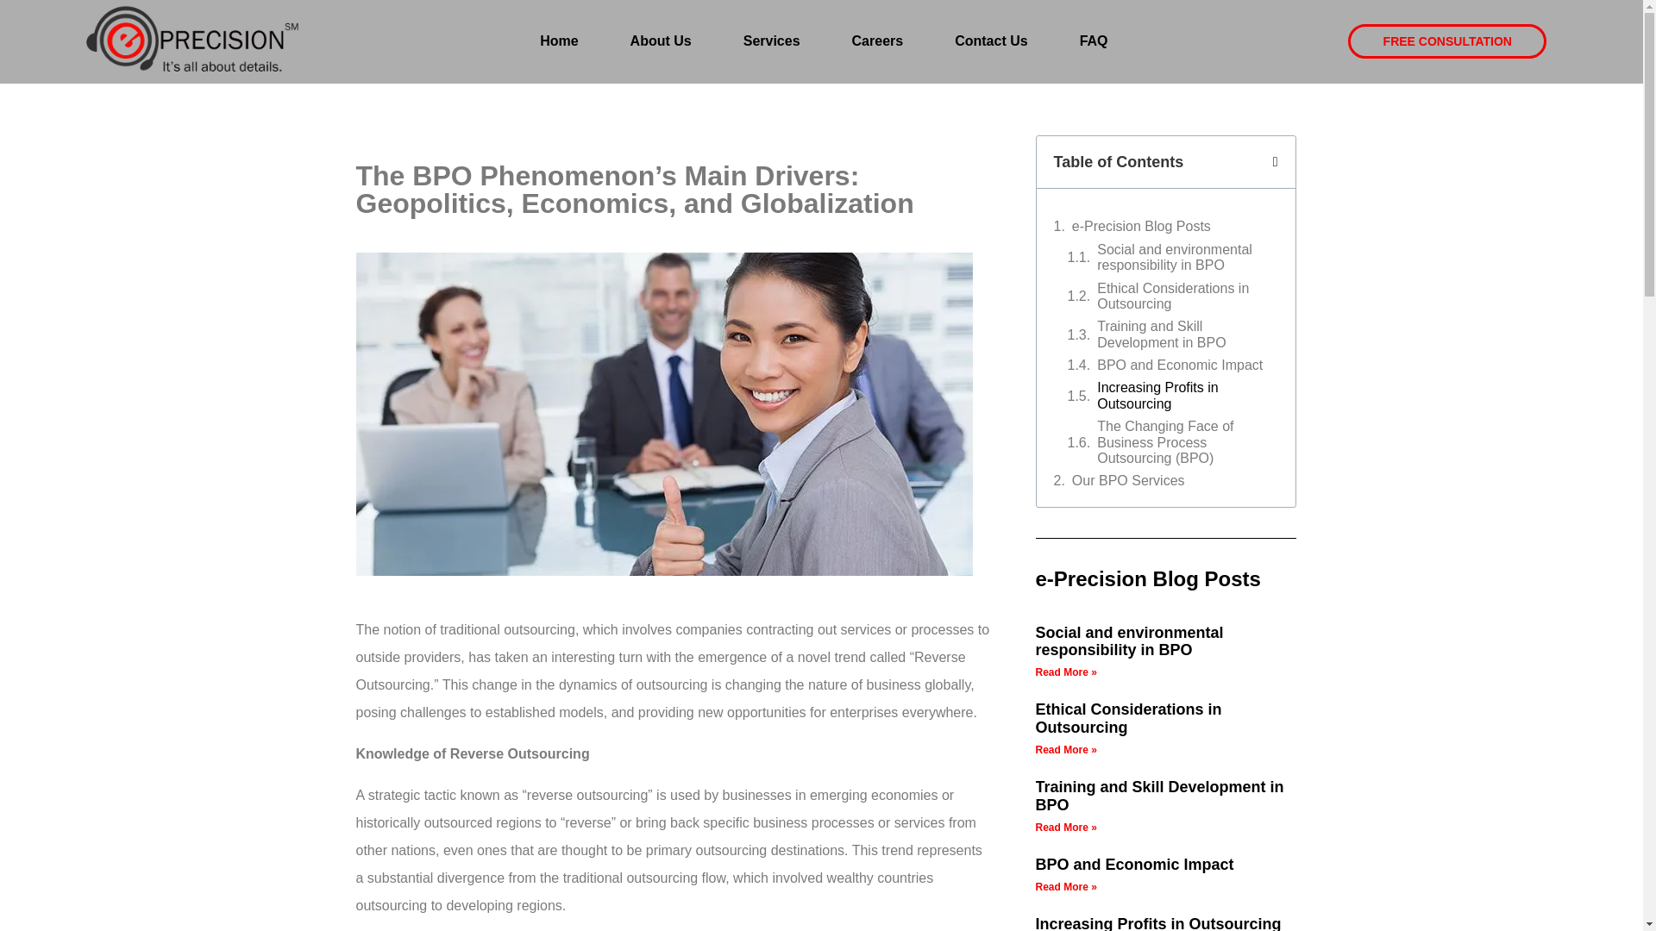 The height and width of the screenshot is (931, 1656). What do you see at coordinates (559, 41) in the screenshot?
I see `Home` at bounding box center [559, 41].